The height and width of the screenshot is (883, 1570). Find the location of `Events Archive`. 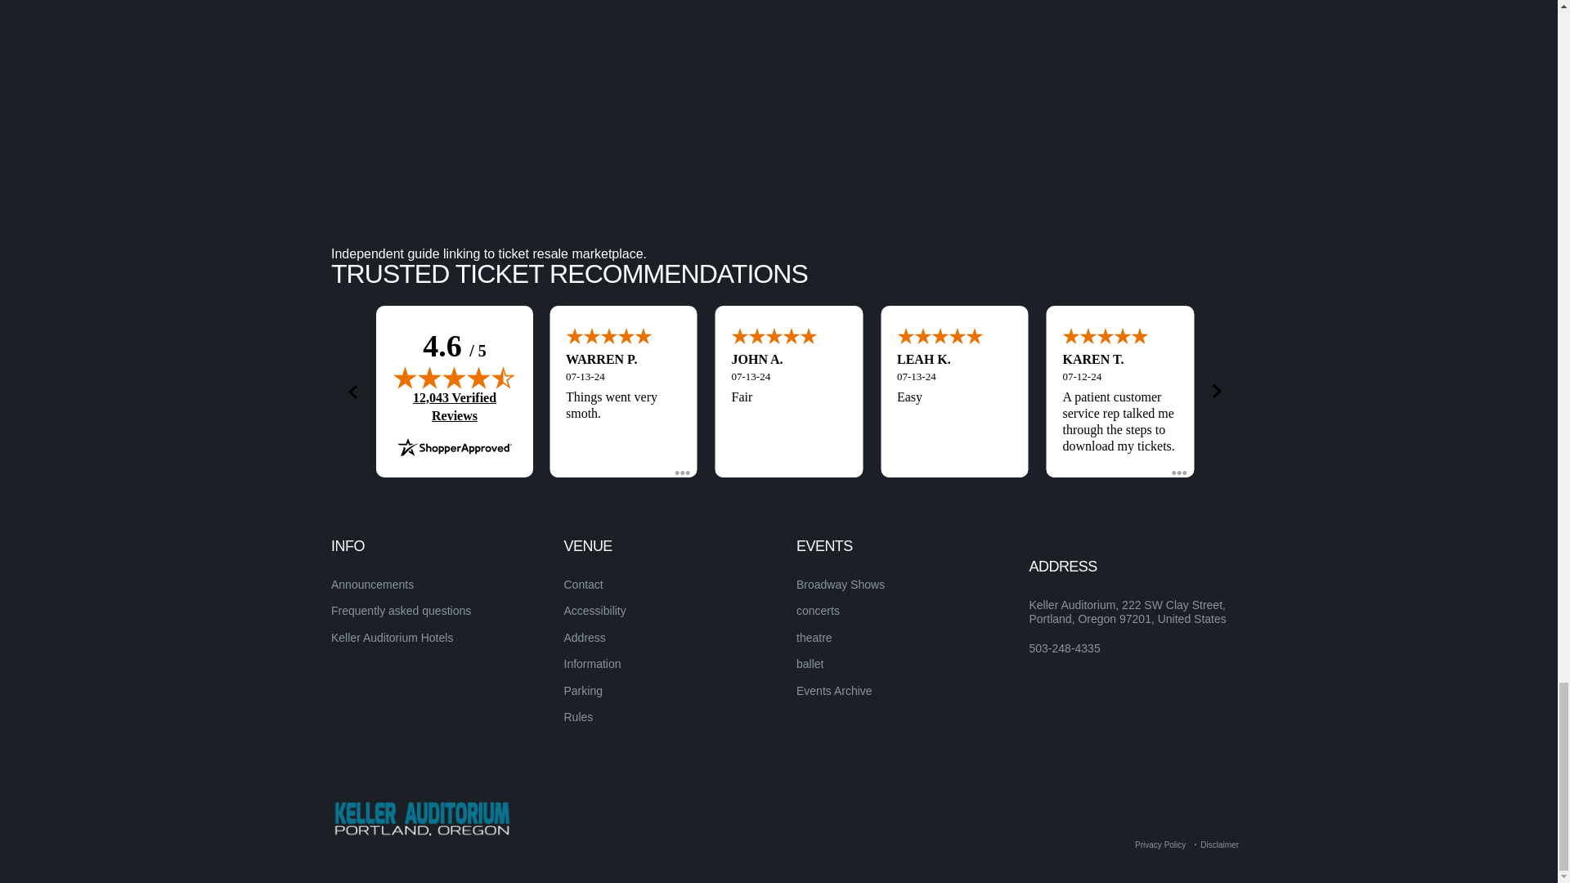

Events Archive is located at coordinates (834, 691).